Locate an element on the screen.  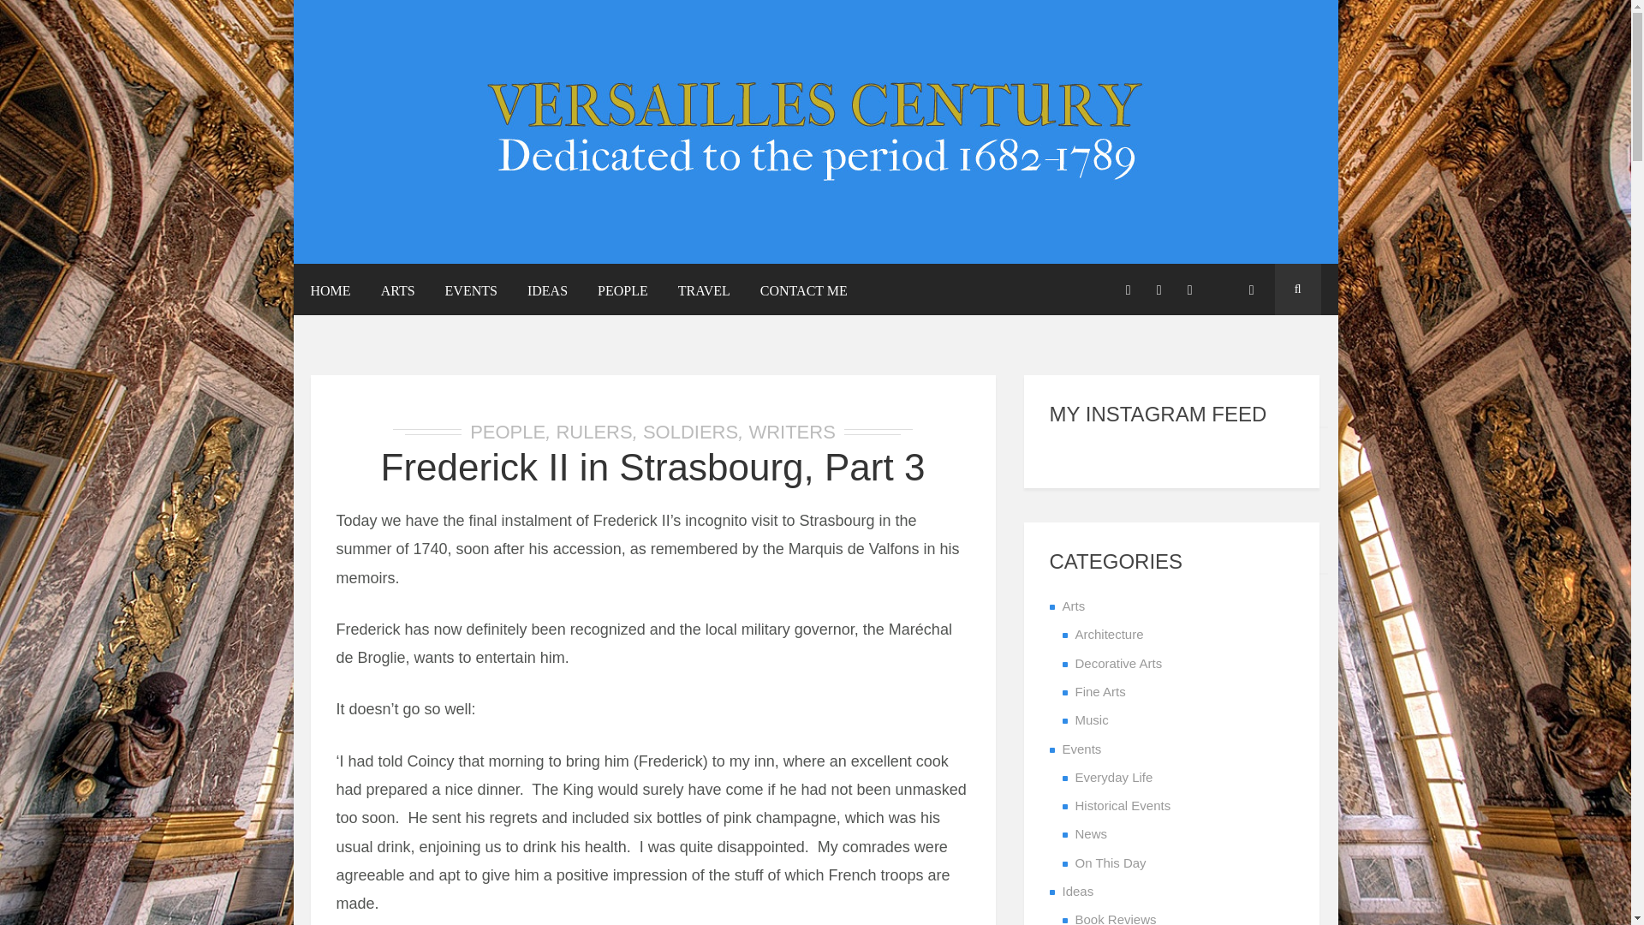
EVENTS is located at coordinates (471, 292).